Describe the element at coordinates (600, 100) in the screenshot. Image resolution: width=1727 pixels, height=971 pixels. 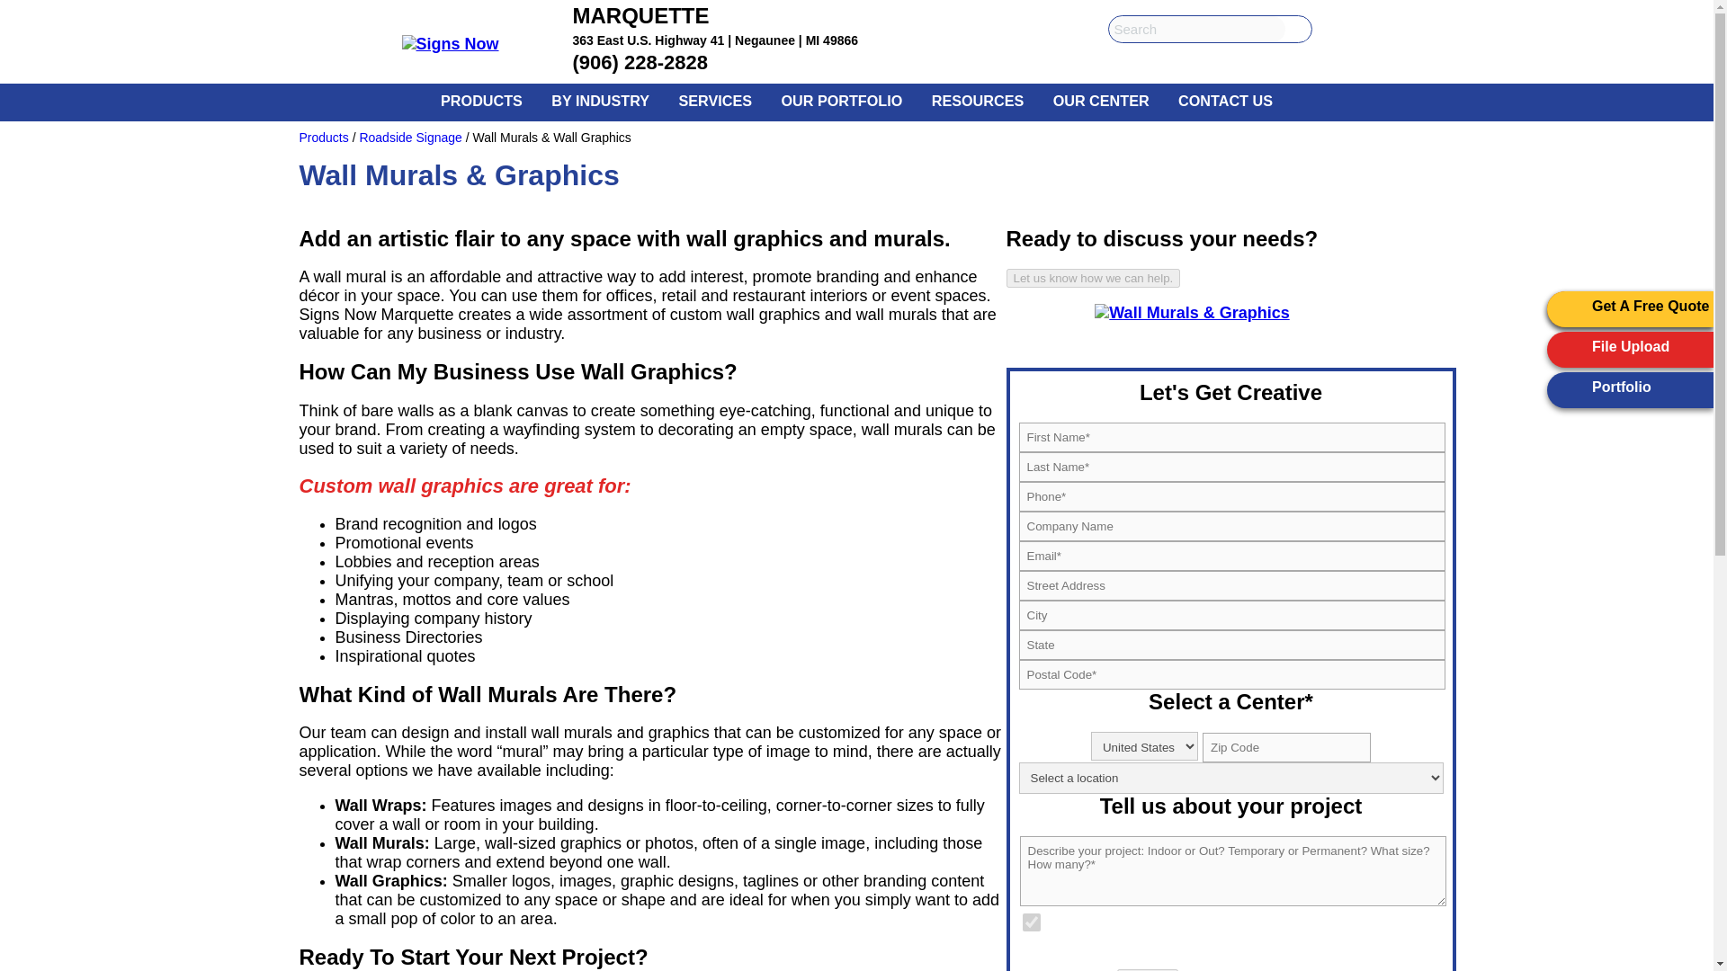
I see `BY INDUSTRY` at that location.